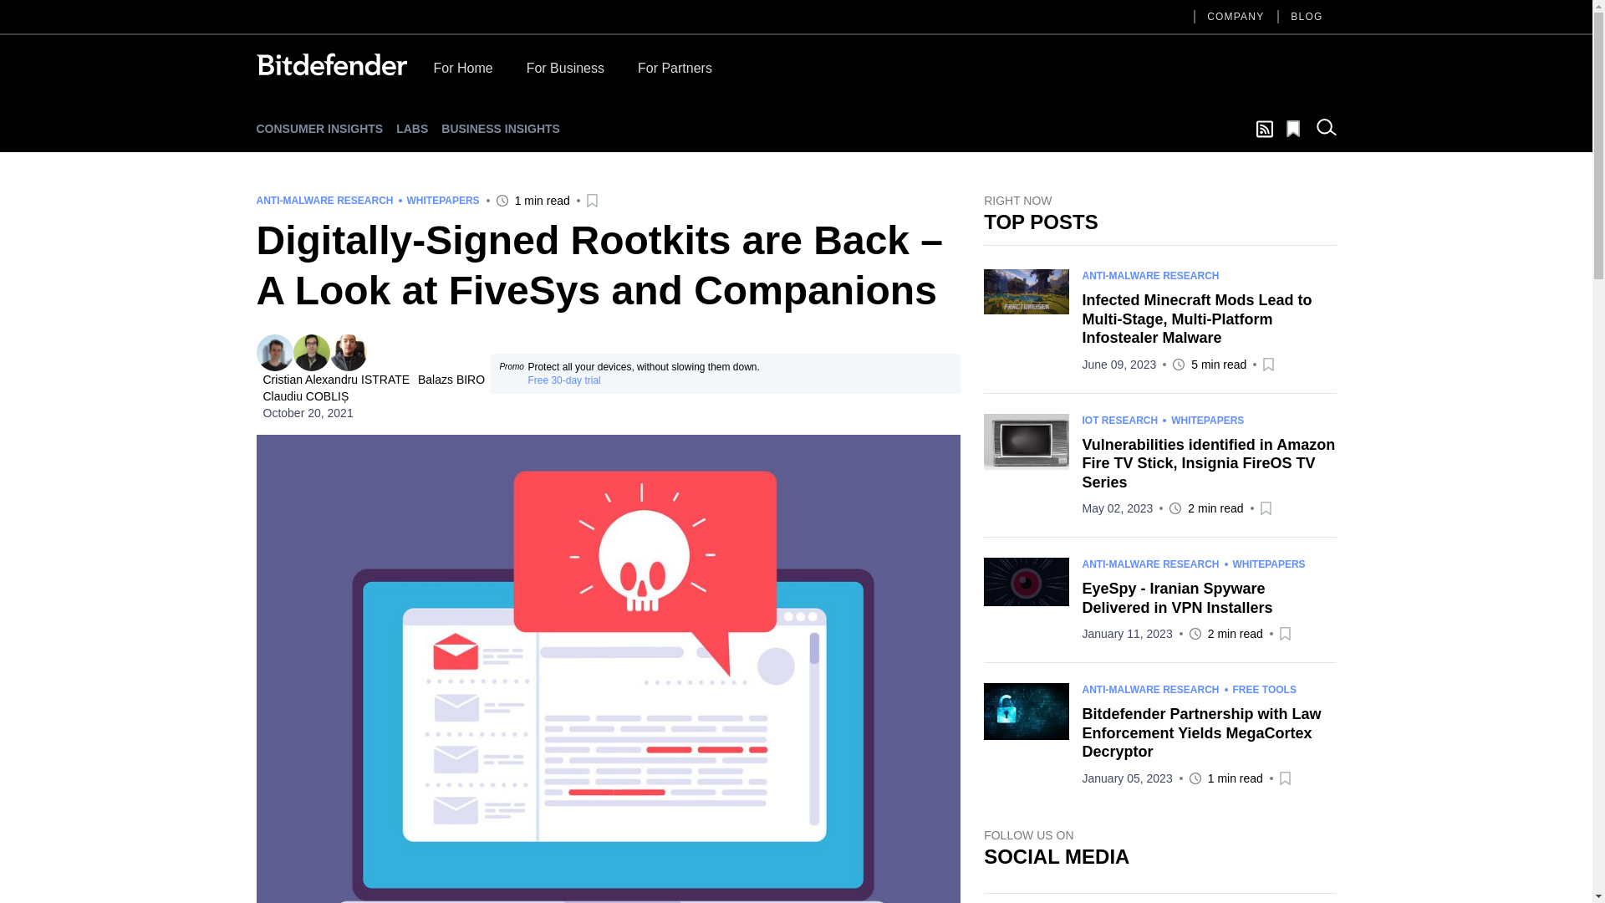 The width and height of the screenshot is (1605, 903). What do you see at coordinates (338, 380) in the screenshot?
I see `Cristian Alexandru ISTRATE` at bounding box center [338, 380].